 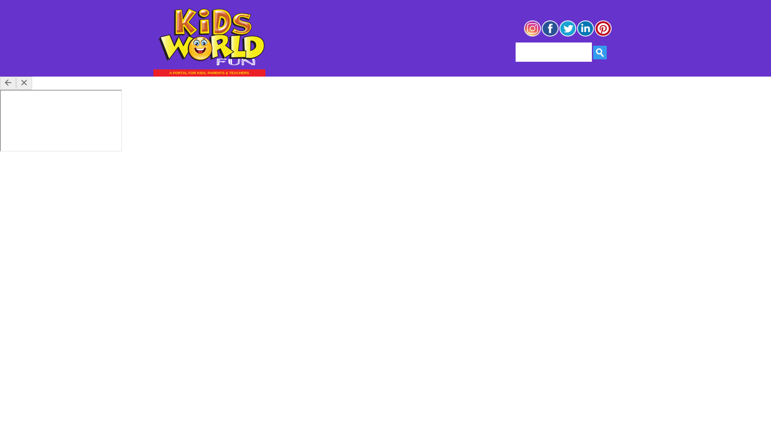 What do you see at coordinates (532, 35) in the screenshot?
I see `Follow Us On Instagram` at bounding box center [532, 35].